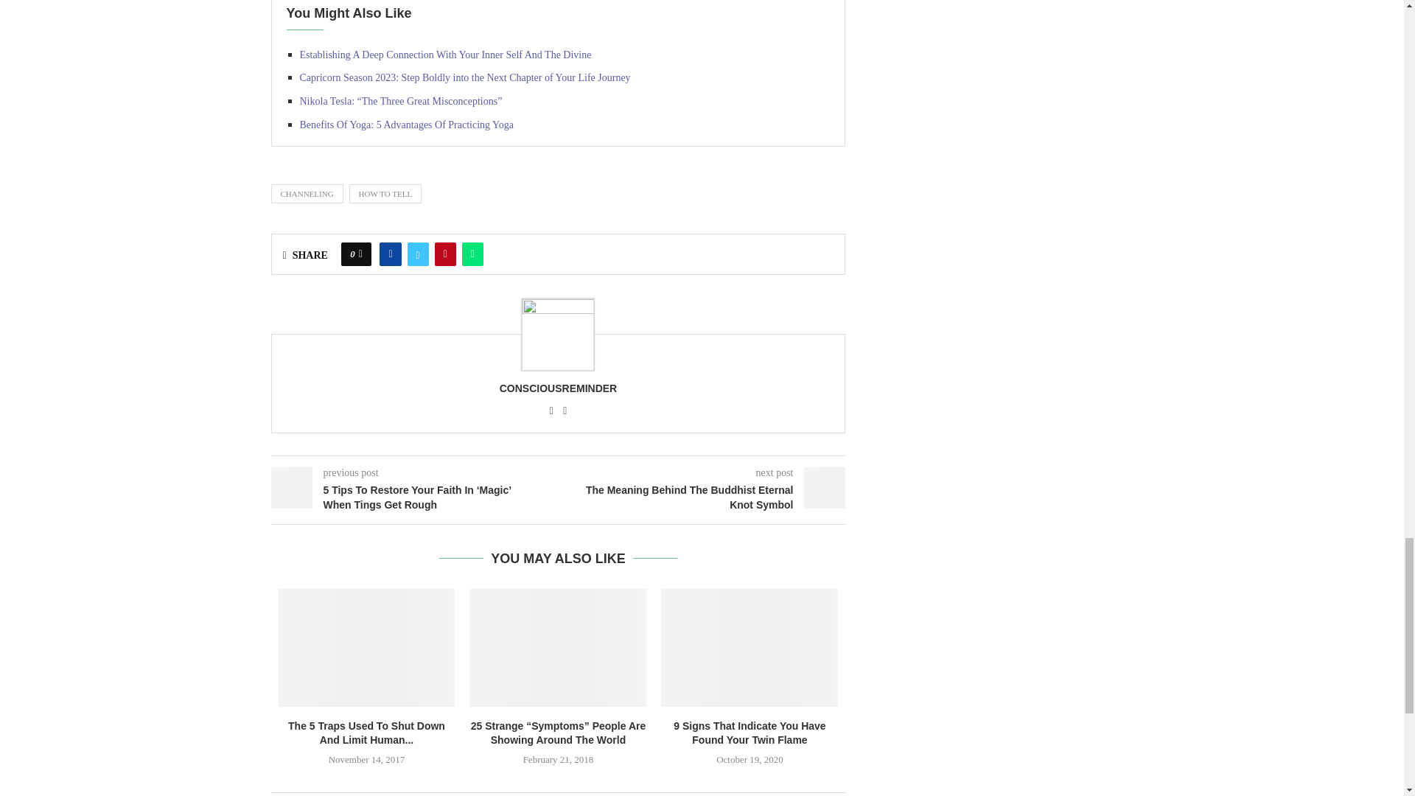  I want to click on The 5 Traps Used To Shut Down And Limit Human Consciousness, so click(367, 648).